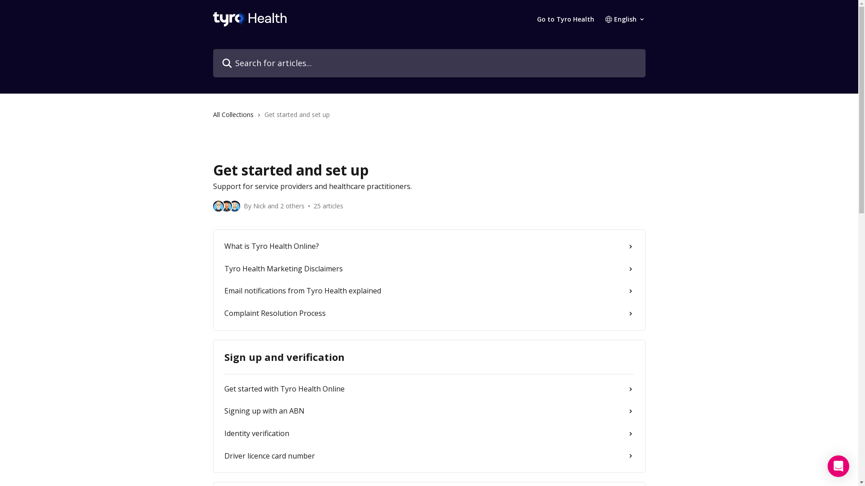 This screenshot has height=486, width=865. I want to click on Get started with Tyro Health Online, so click(429, 389).